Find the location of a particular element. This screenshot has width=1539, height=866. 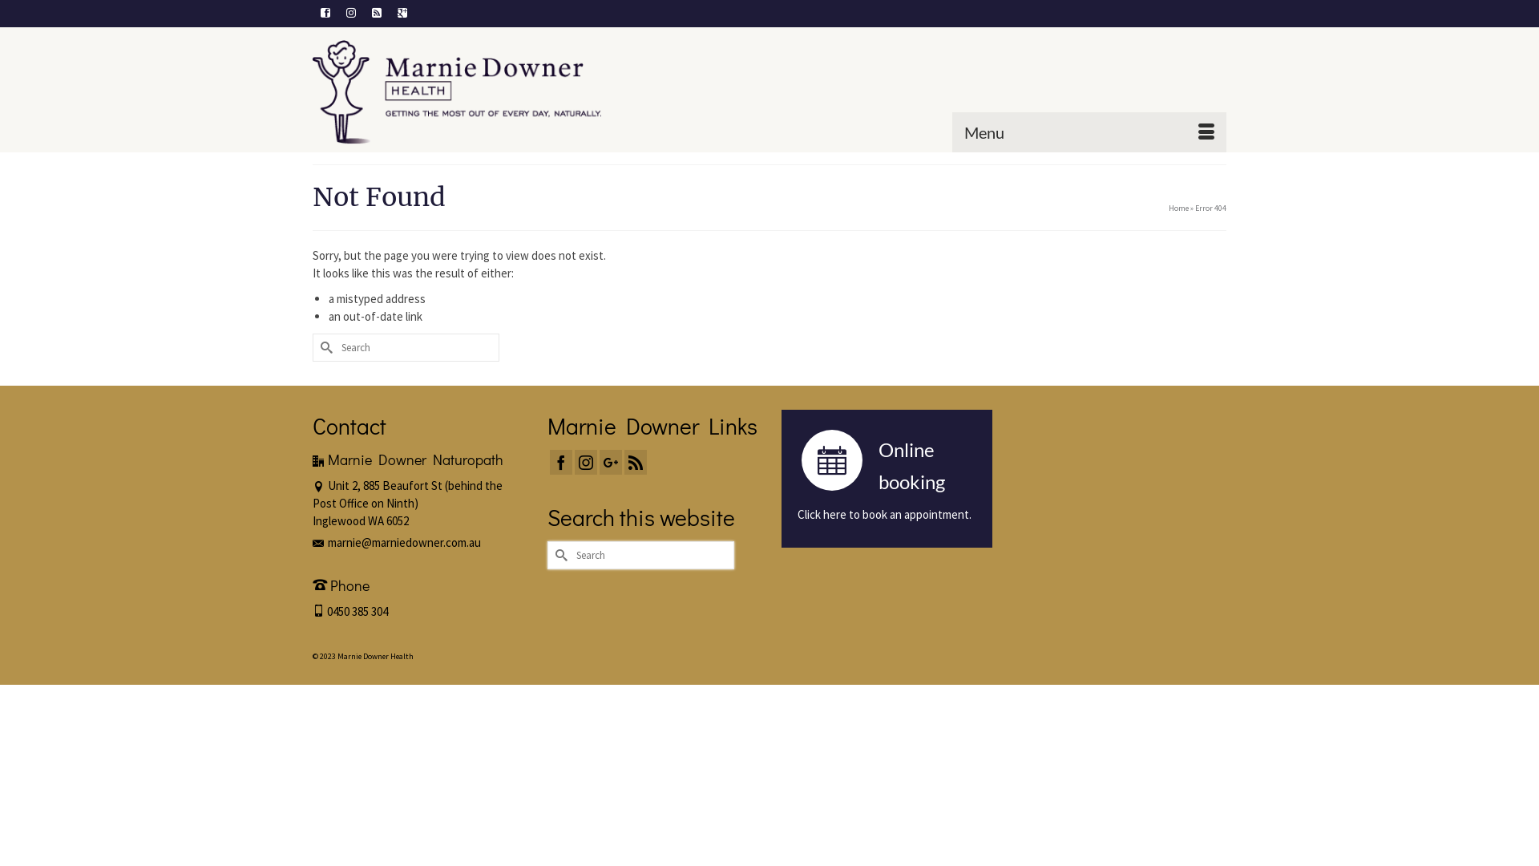

0450 385 304 is located at coordinates (350, 611).